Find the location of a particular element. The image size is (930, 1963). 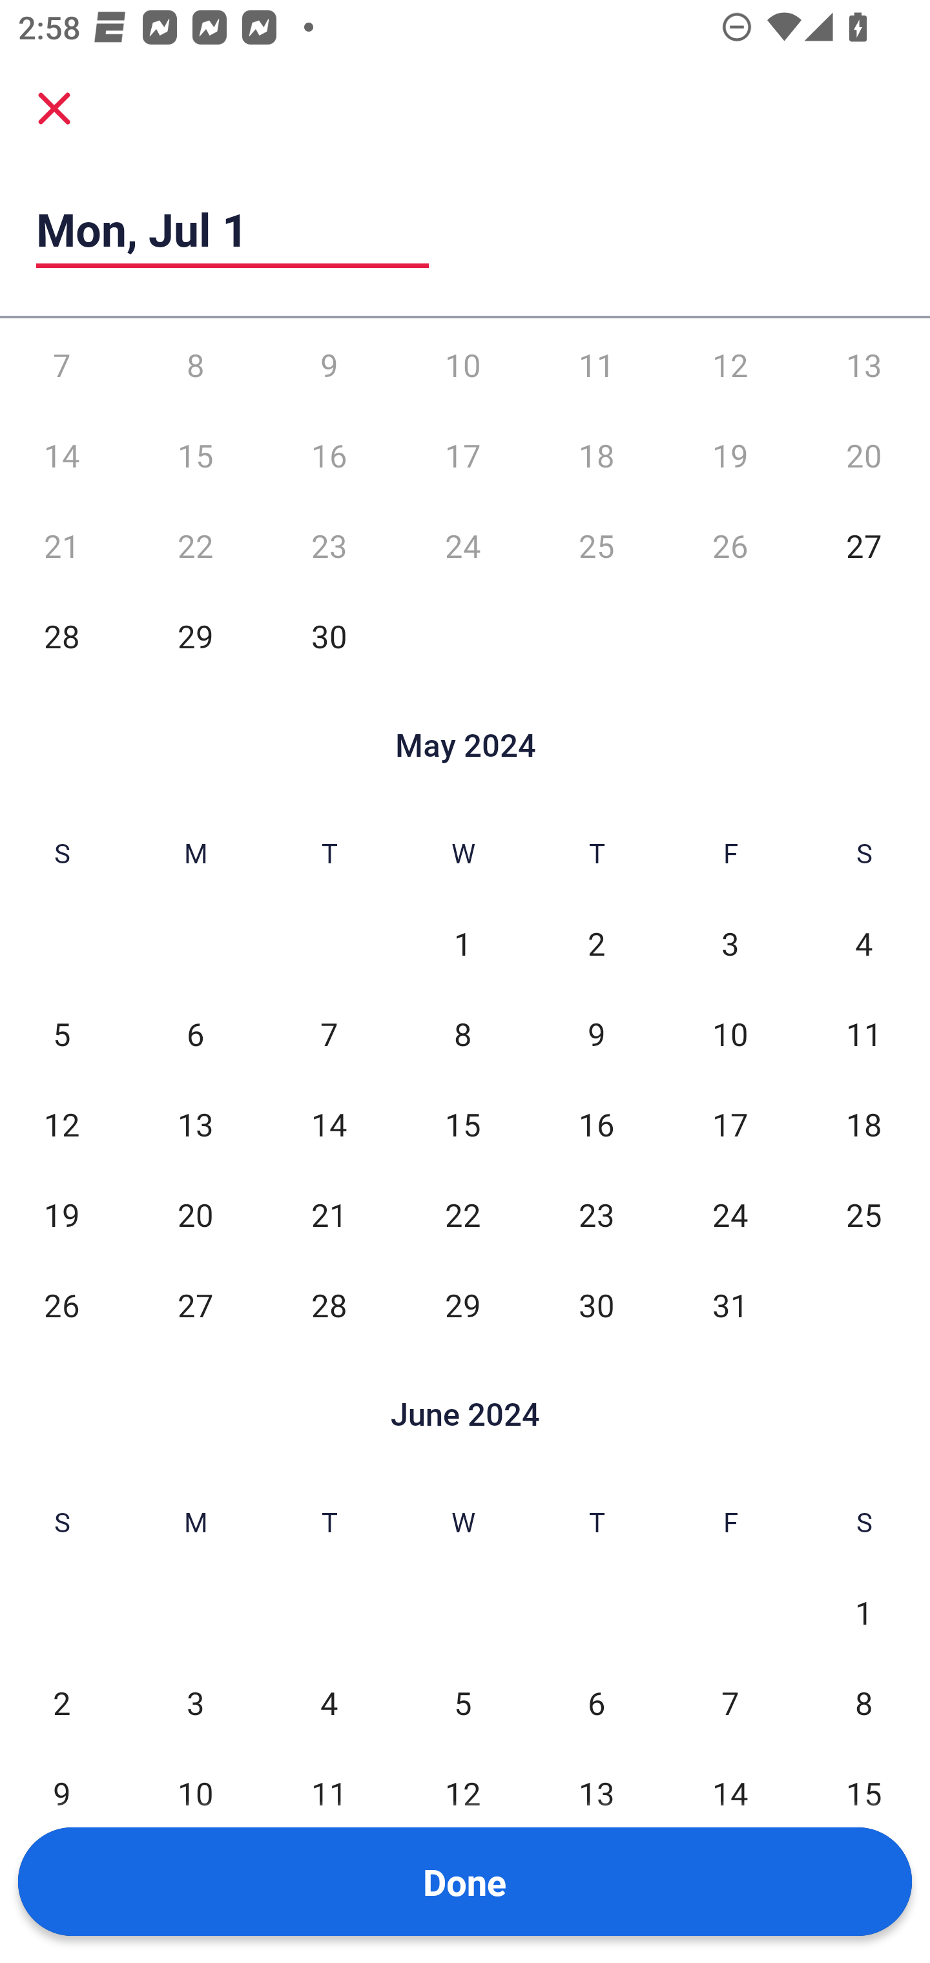

4 Thu, Apr 4, Not Selected is located at coordinates (596, 319).